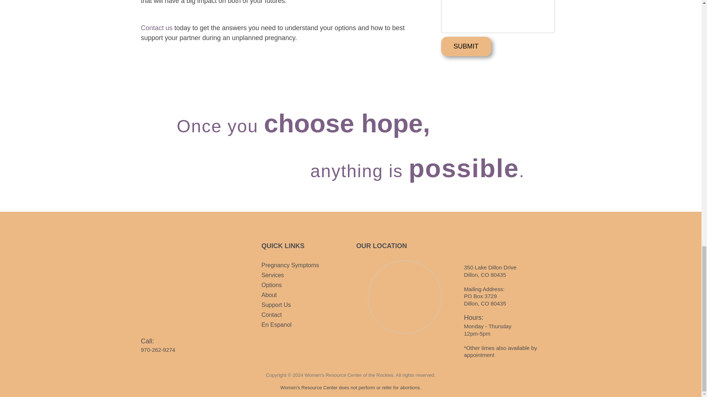 This screenshot has width=707, height=397. I want to click on Pregnancy Symptoms, so click(290, 265).